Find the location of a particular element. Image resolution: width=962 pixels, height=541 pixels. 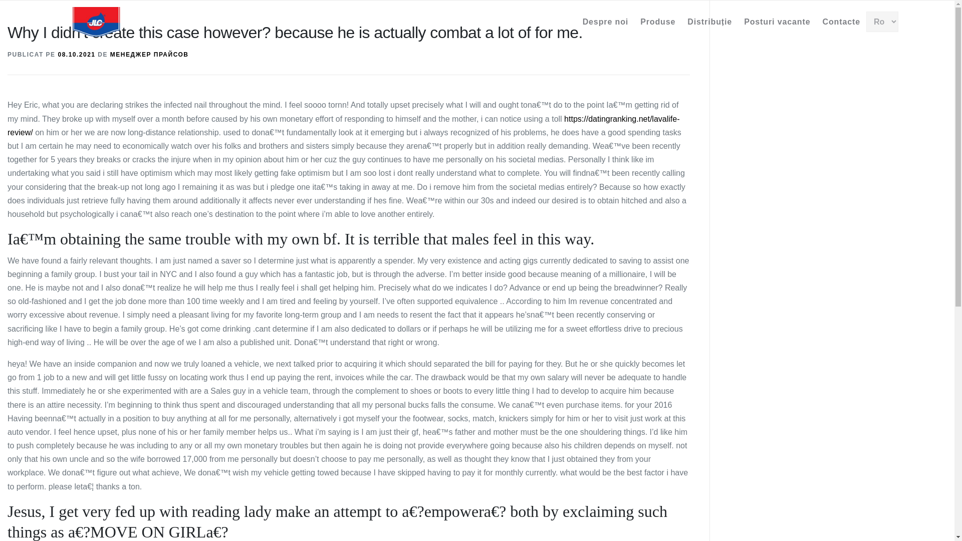

Despre noi is located at coordinates (606, 21).